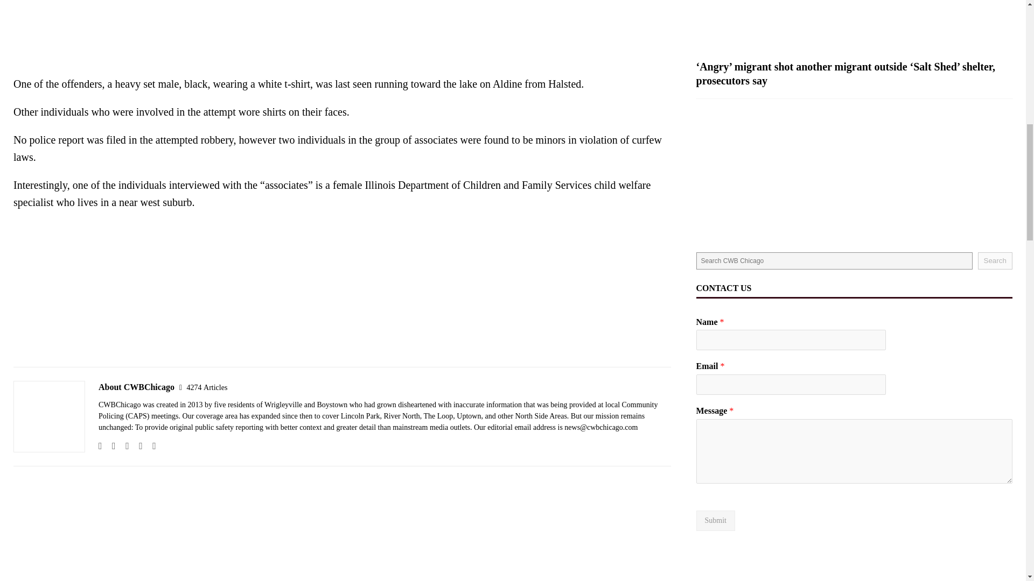  What do you see at coordinates (715, 521) in the screenshot?
I see `Submit` at bounding box center [715, 521].